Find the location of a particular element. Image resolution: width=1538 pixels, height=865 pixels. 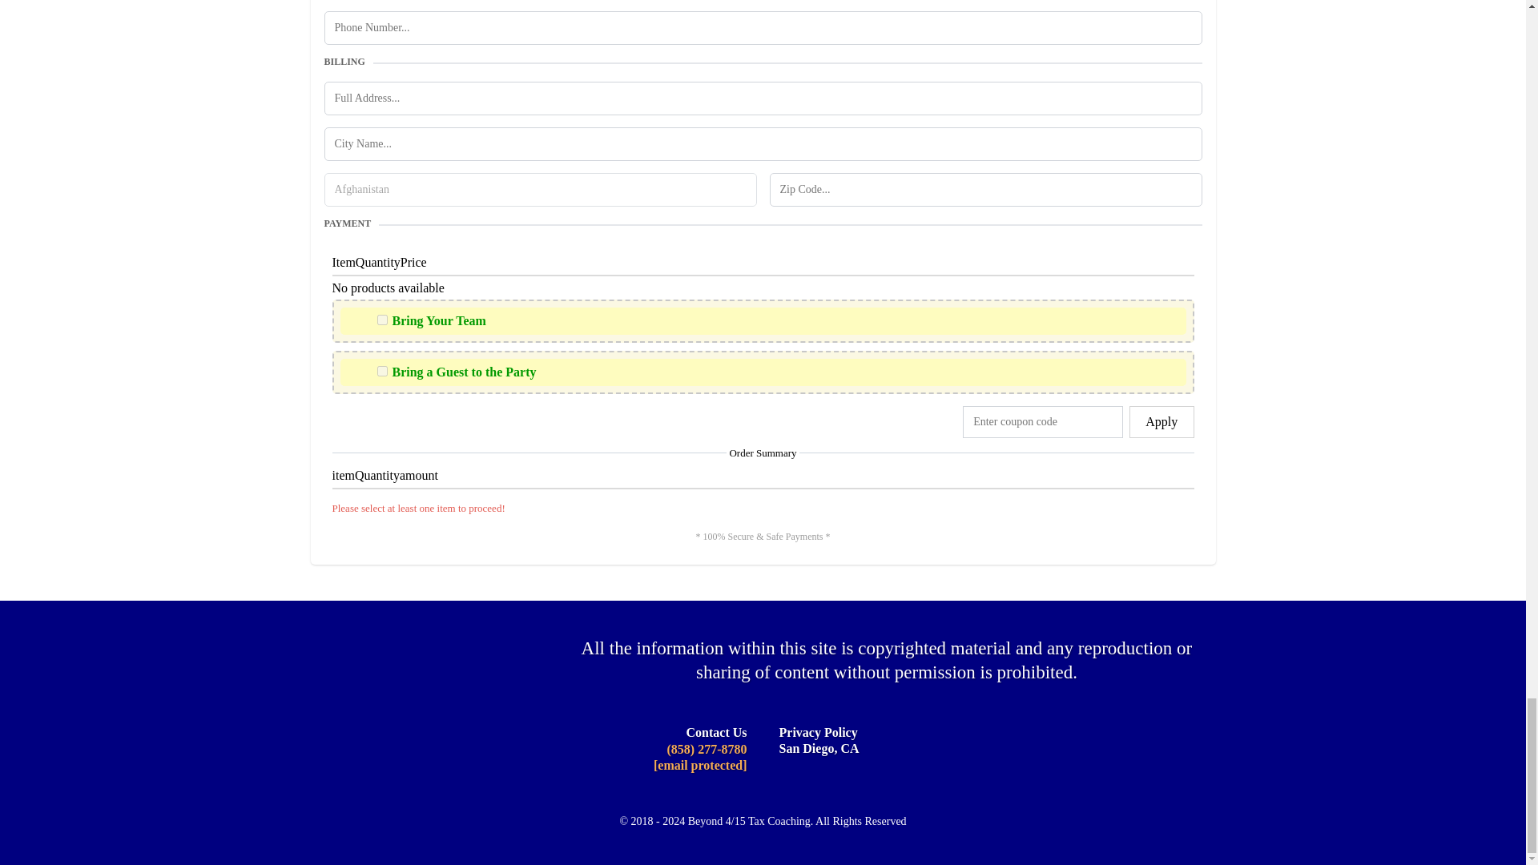

Apply is located at coordinates (1161, 421).